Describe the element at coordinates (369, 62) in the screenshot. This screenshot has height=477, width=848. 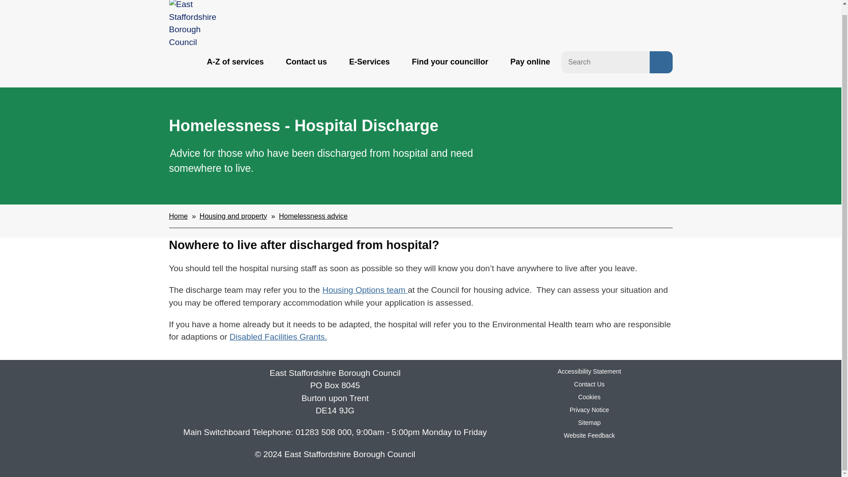
I see `E-Services` at that location.